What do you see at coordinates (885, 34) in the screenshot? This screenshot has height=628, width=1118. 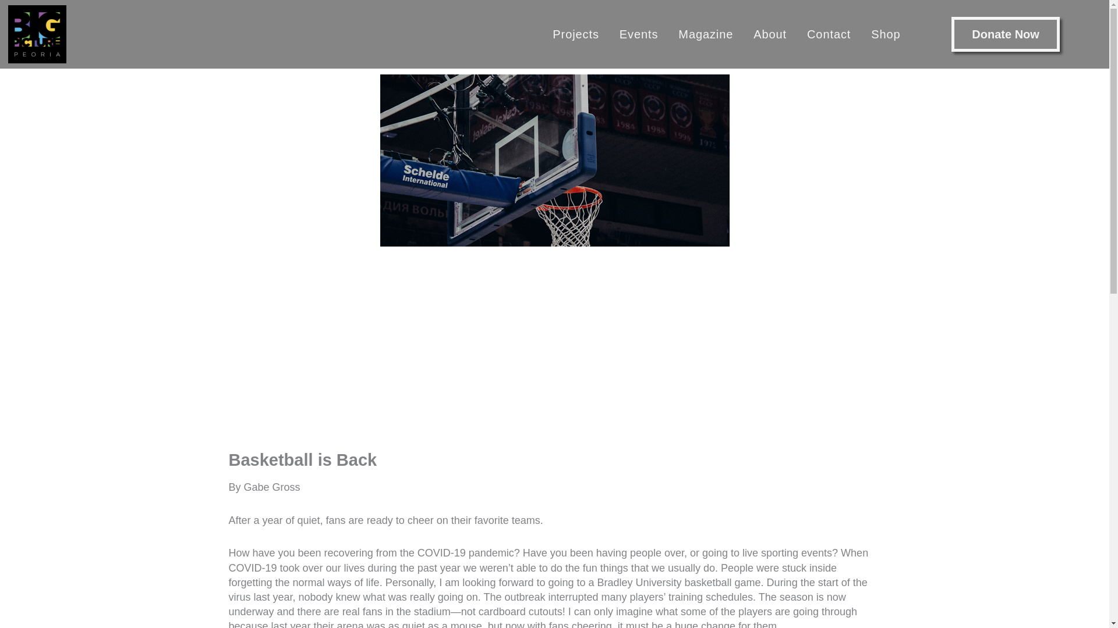 I see `Shop` at bounding box center [885, 34].